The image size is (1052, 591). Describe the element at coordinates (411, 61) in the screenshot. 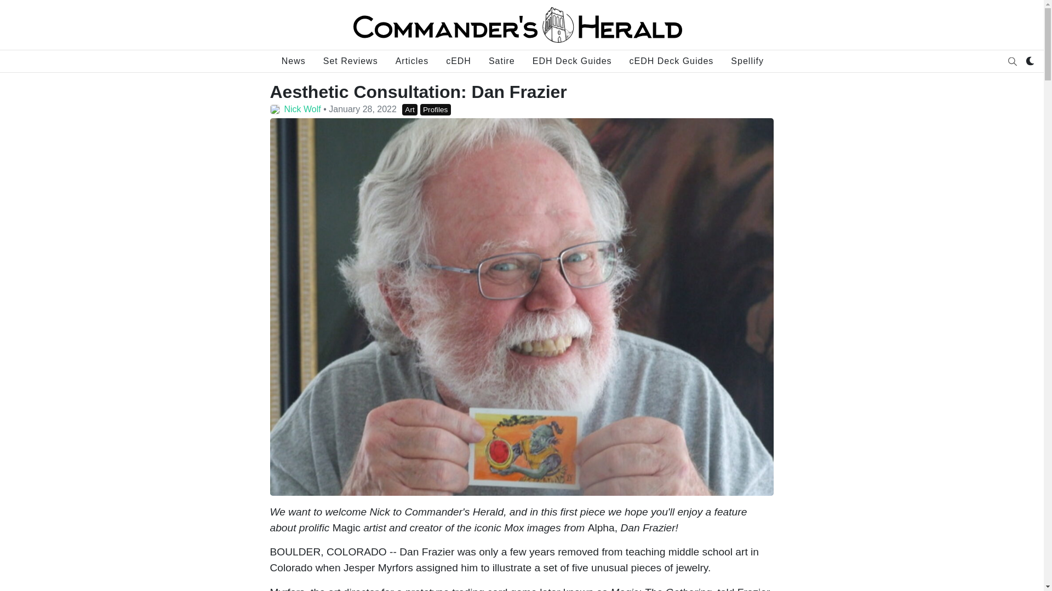

I see `Articles` at that location.